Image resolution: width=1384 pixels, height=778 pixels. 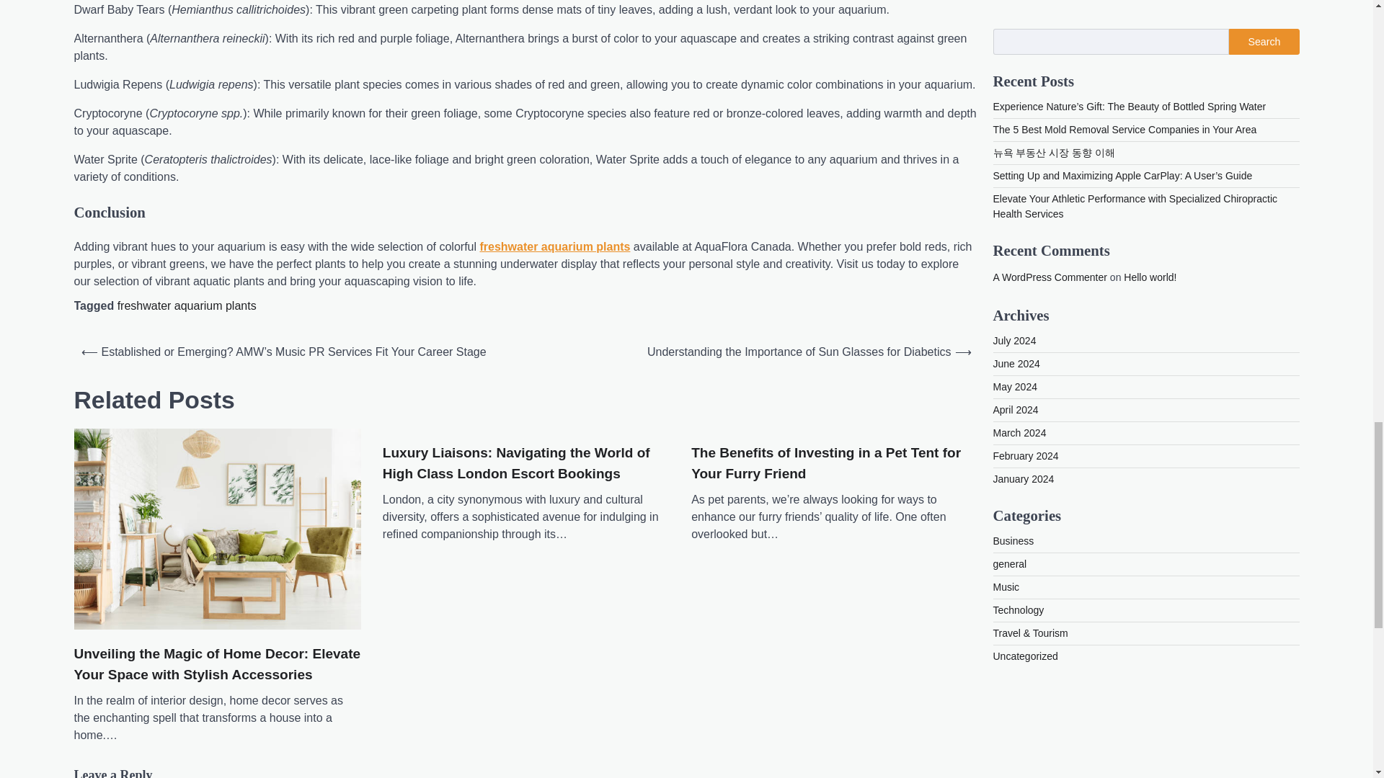 What do you see at coordinates (187, 305) in the screenshot?
I see `freshwater aquarium plants` at bounding box center [187, 305].